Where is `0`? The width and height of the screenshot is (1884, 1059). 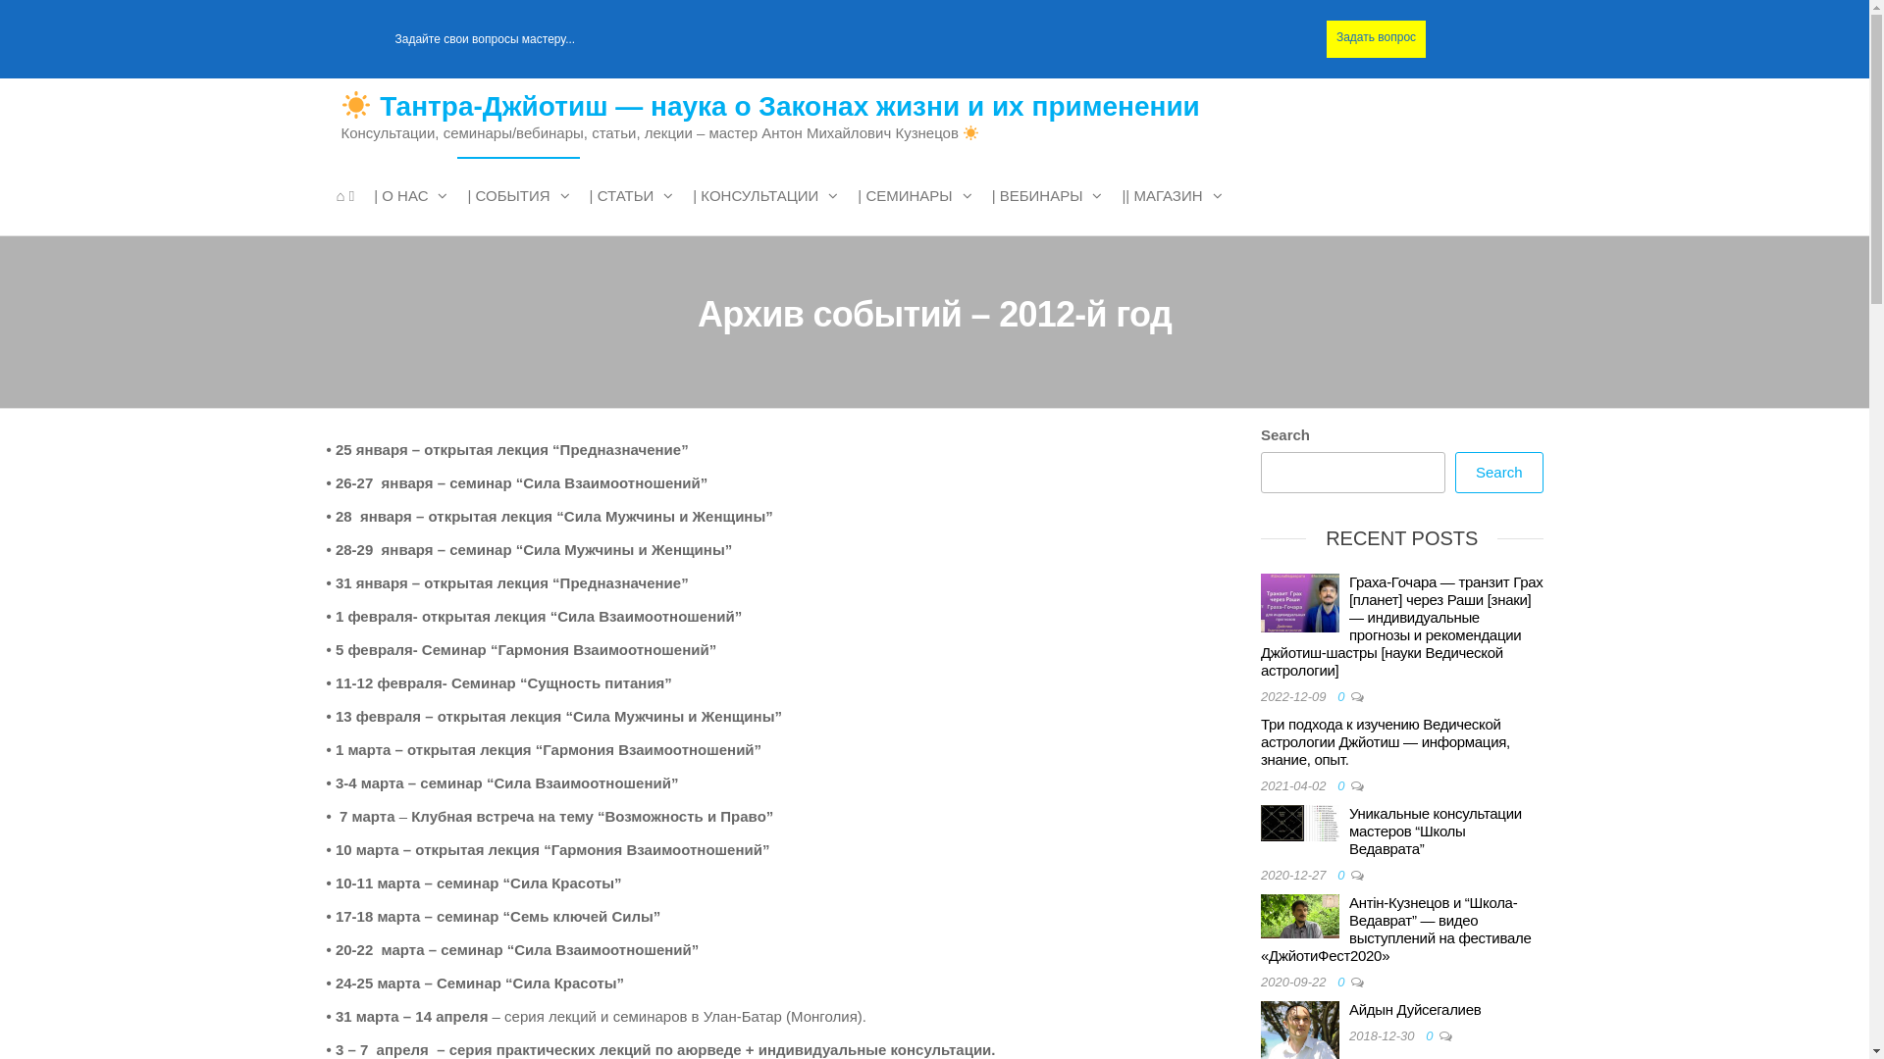
0 is located at coordinates (1344, 875).